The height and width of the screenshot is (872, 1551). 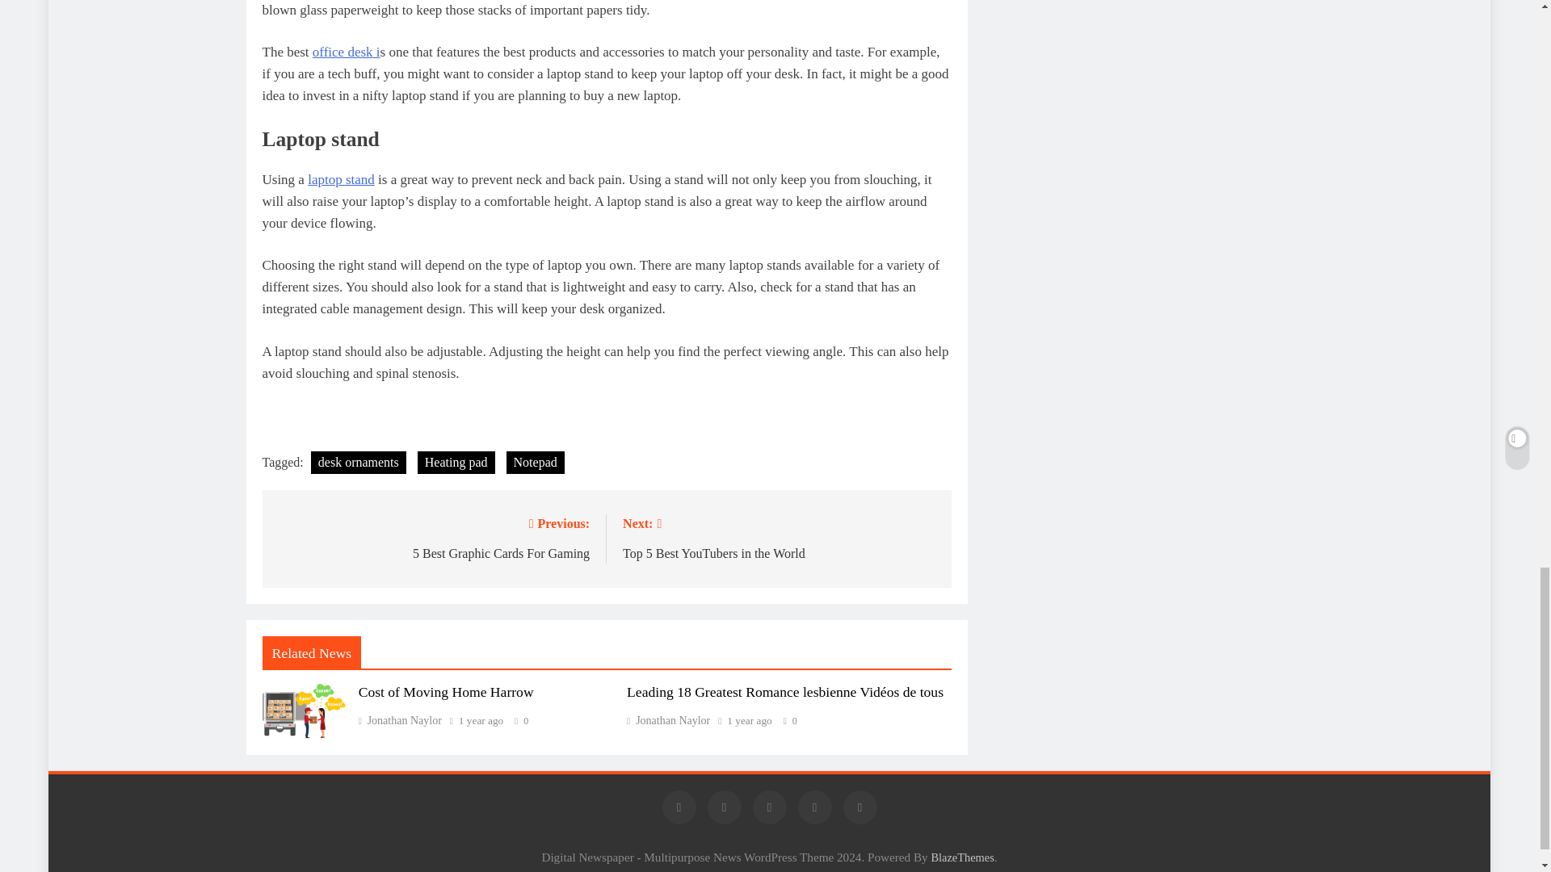 What do you see at coordinates (433, 538) in the screenshot?
I see `Jonathan Naylor` at bounding box center [433, 538].